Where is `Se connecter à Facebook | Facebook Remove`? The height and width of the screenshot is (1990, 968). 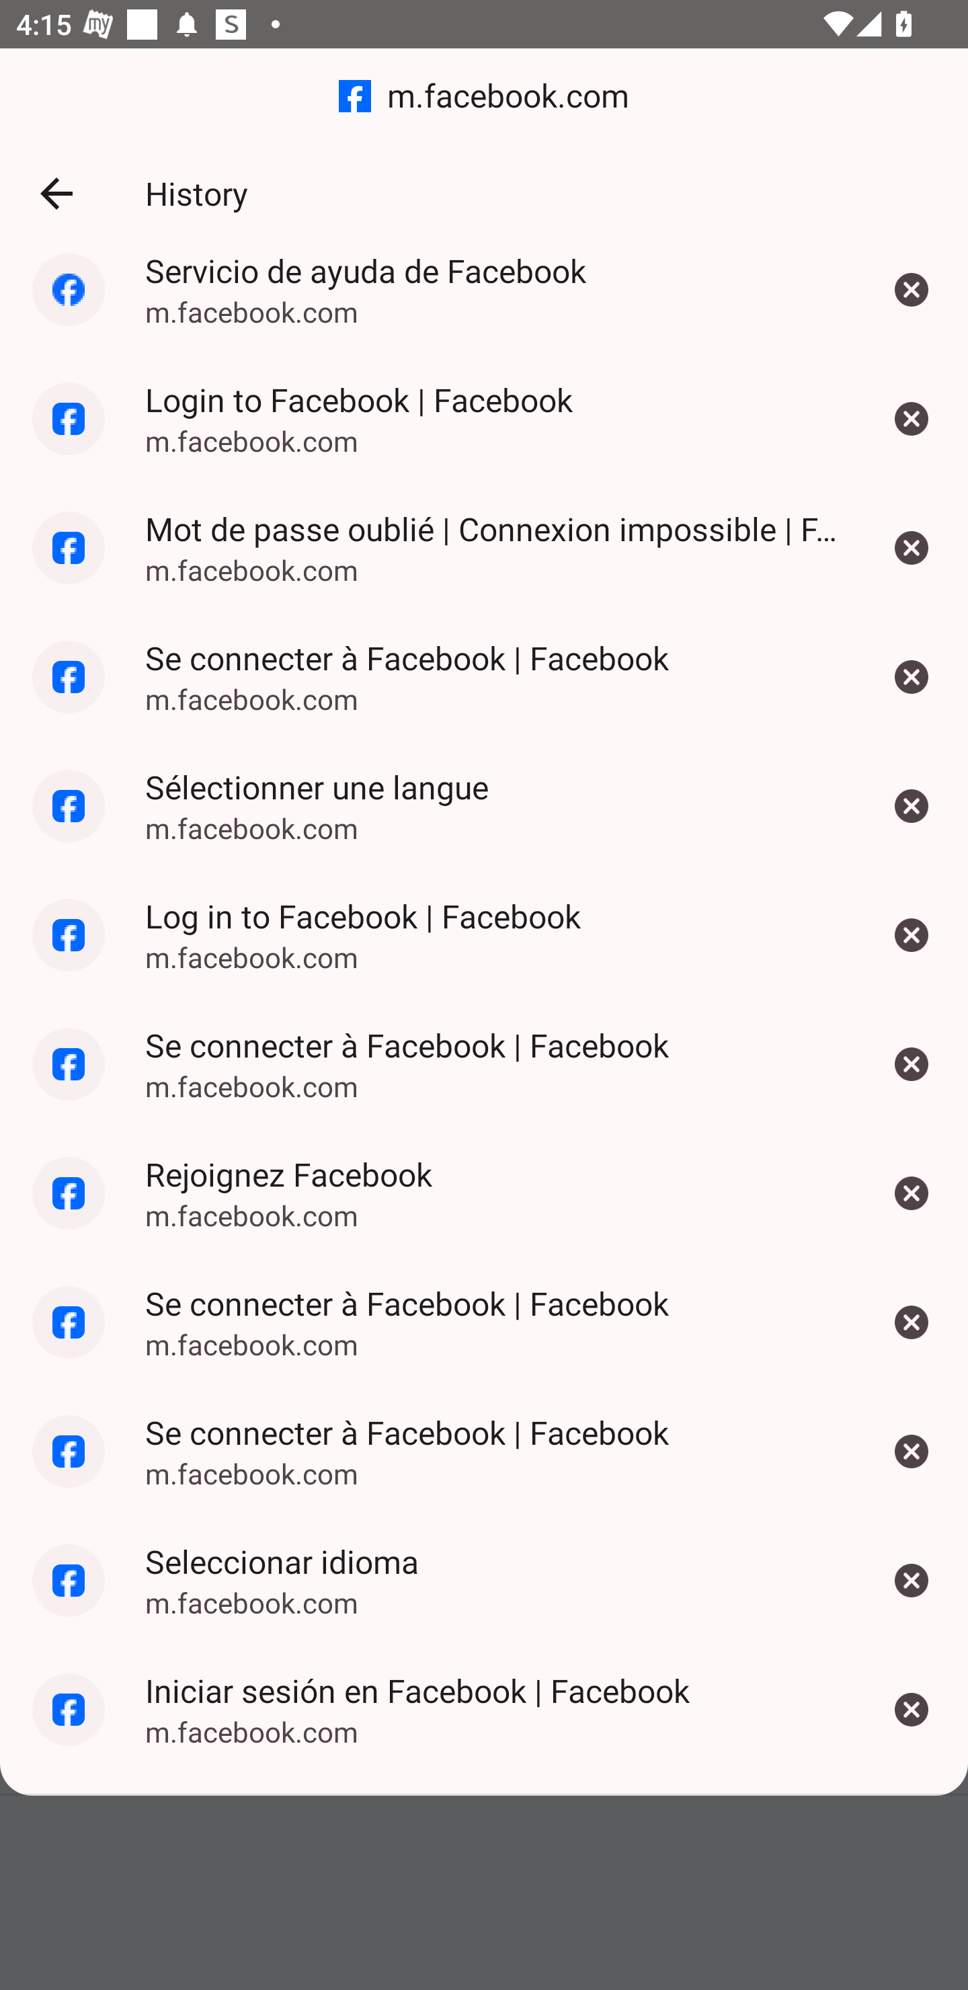
Se connecter à Facebook | Facebook Remove is located at coordinates (912, 1451).